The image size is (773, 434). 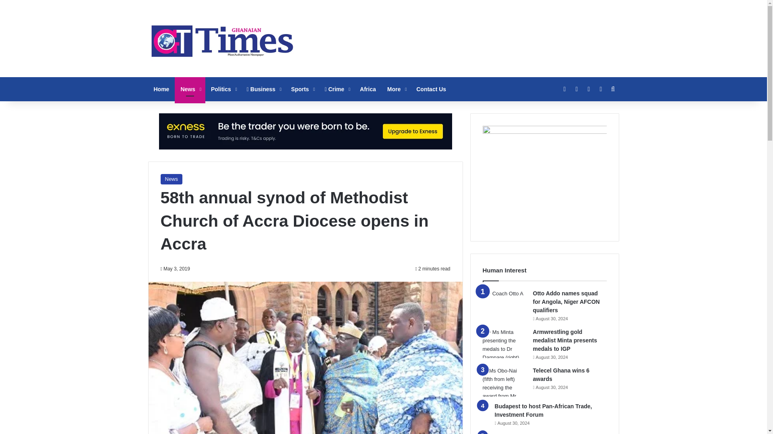 What do you see at coordinates (162, 89) in the screenshot?
I see `Home` at bounding box center [162, 89].